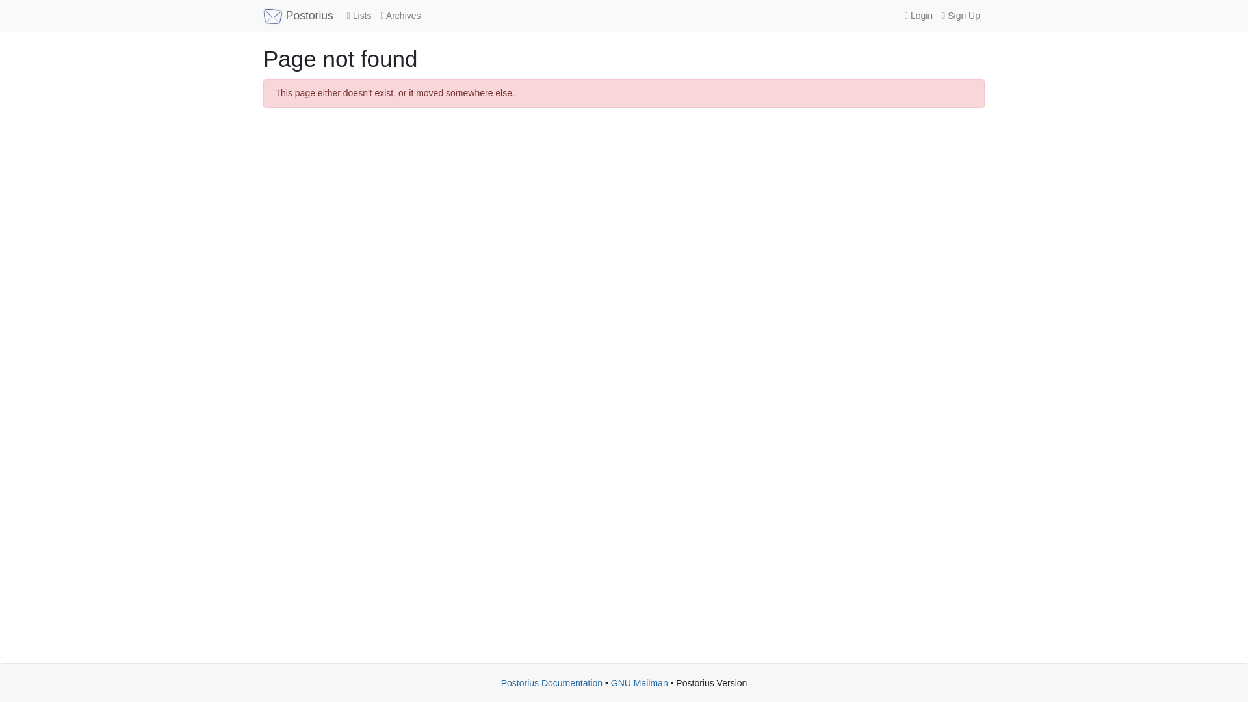  Describe the element at coordinates (298, 16) in the screenshot. I see `Postorius` at that location.